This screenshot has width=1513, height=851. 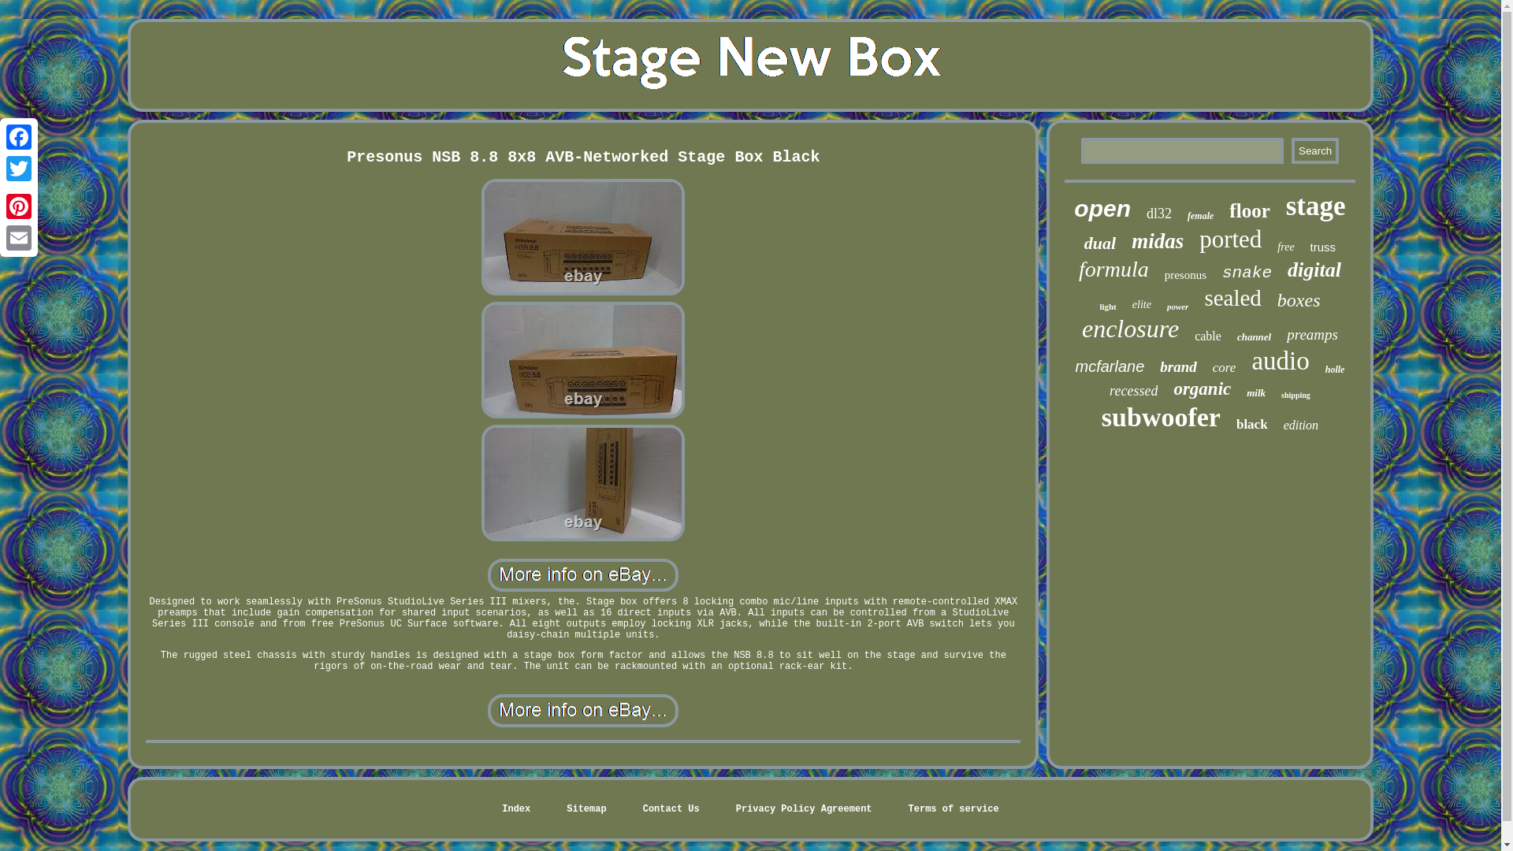 I want to click on elite, so click(x=1141, y=305).